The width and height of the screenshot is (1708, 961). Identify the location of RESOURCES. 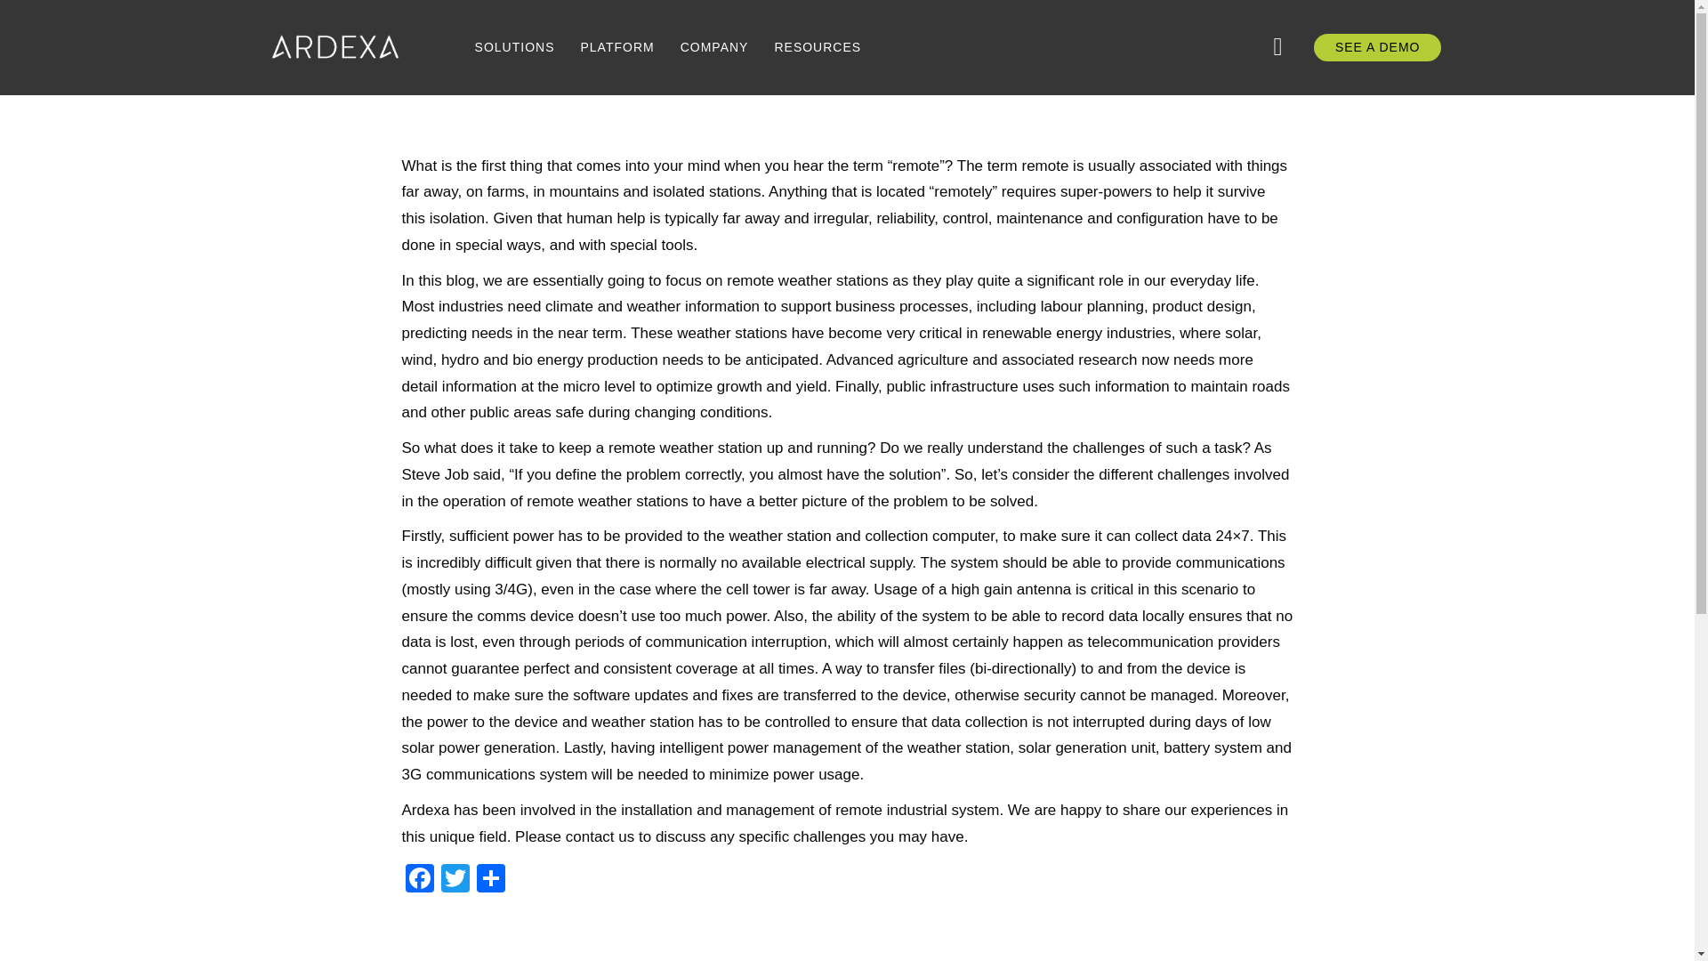
(817, 47).